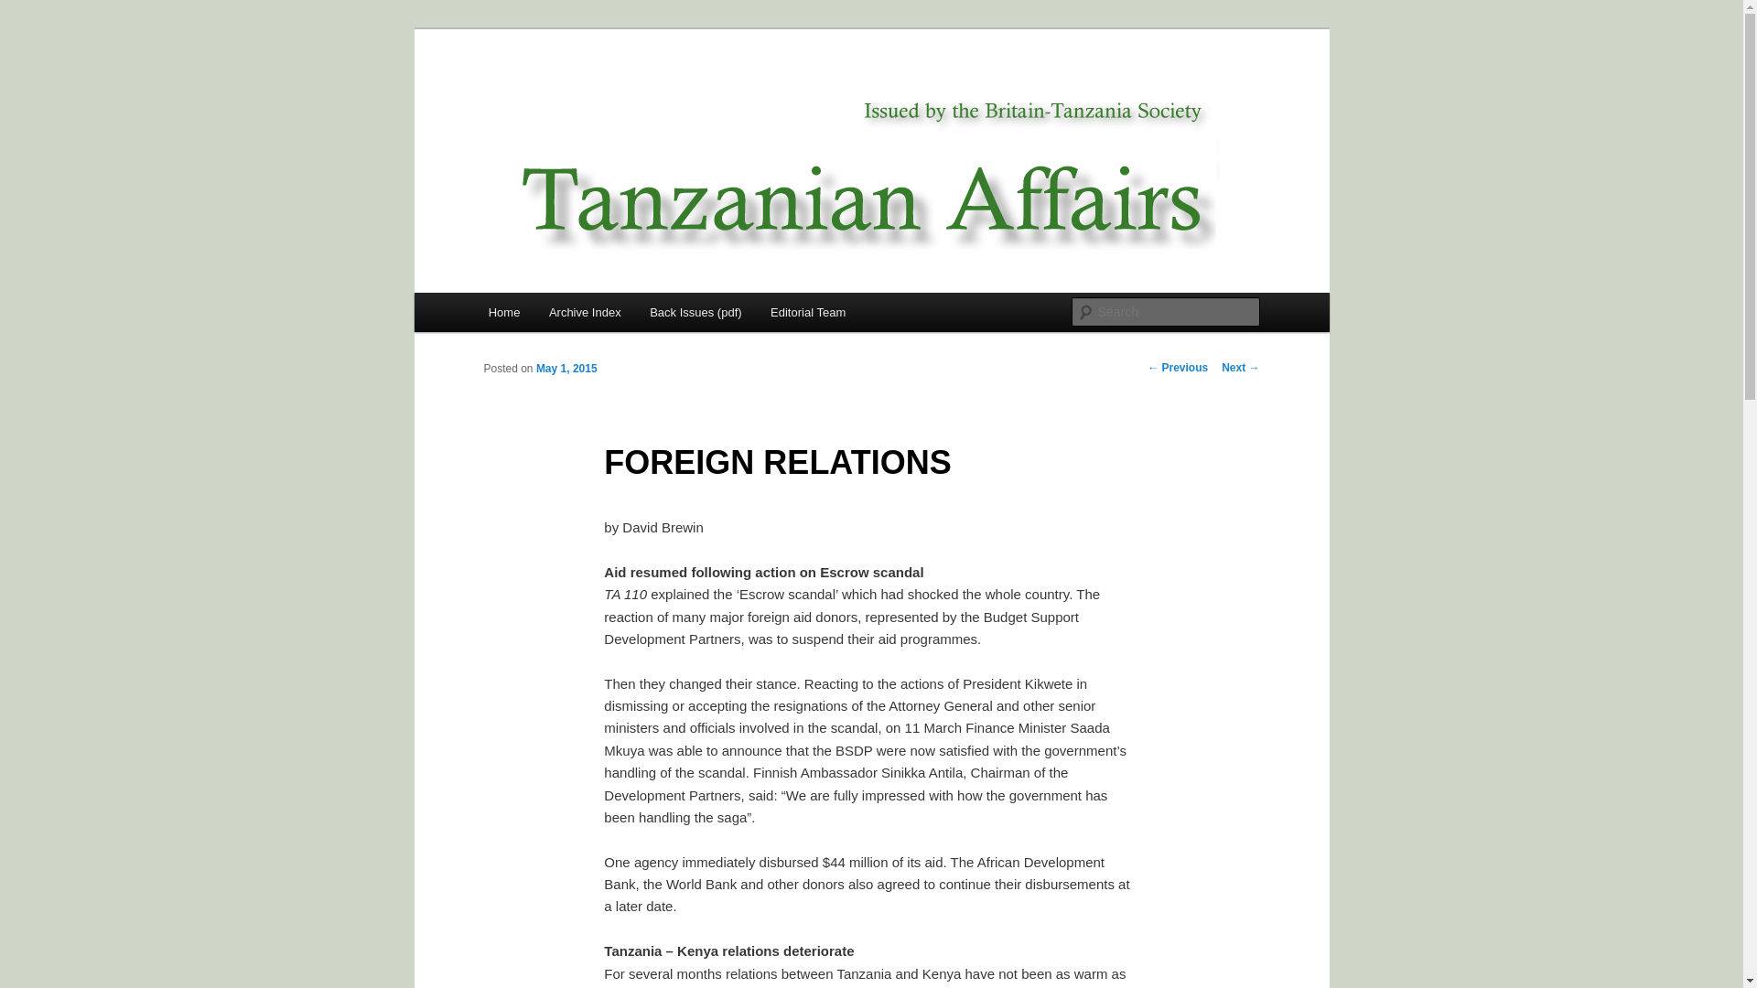  What do you see at coordinates (807, 311) in the screenshot?
I see `Editorial Team` at bounding box center [807, 311].